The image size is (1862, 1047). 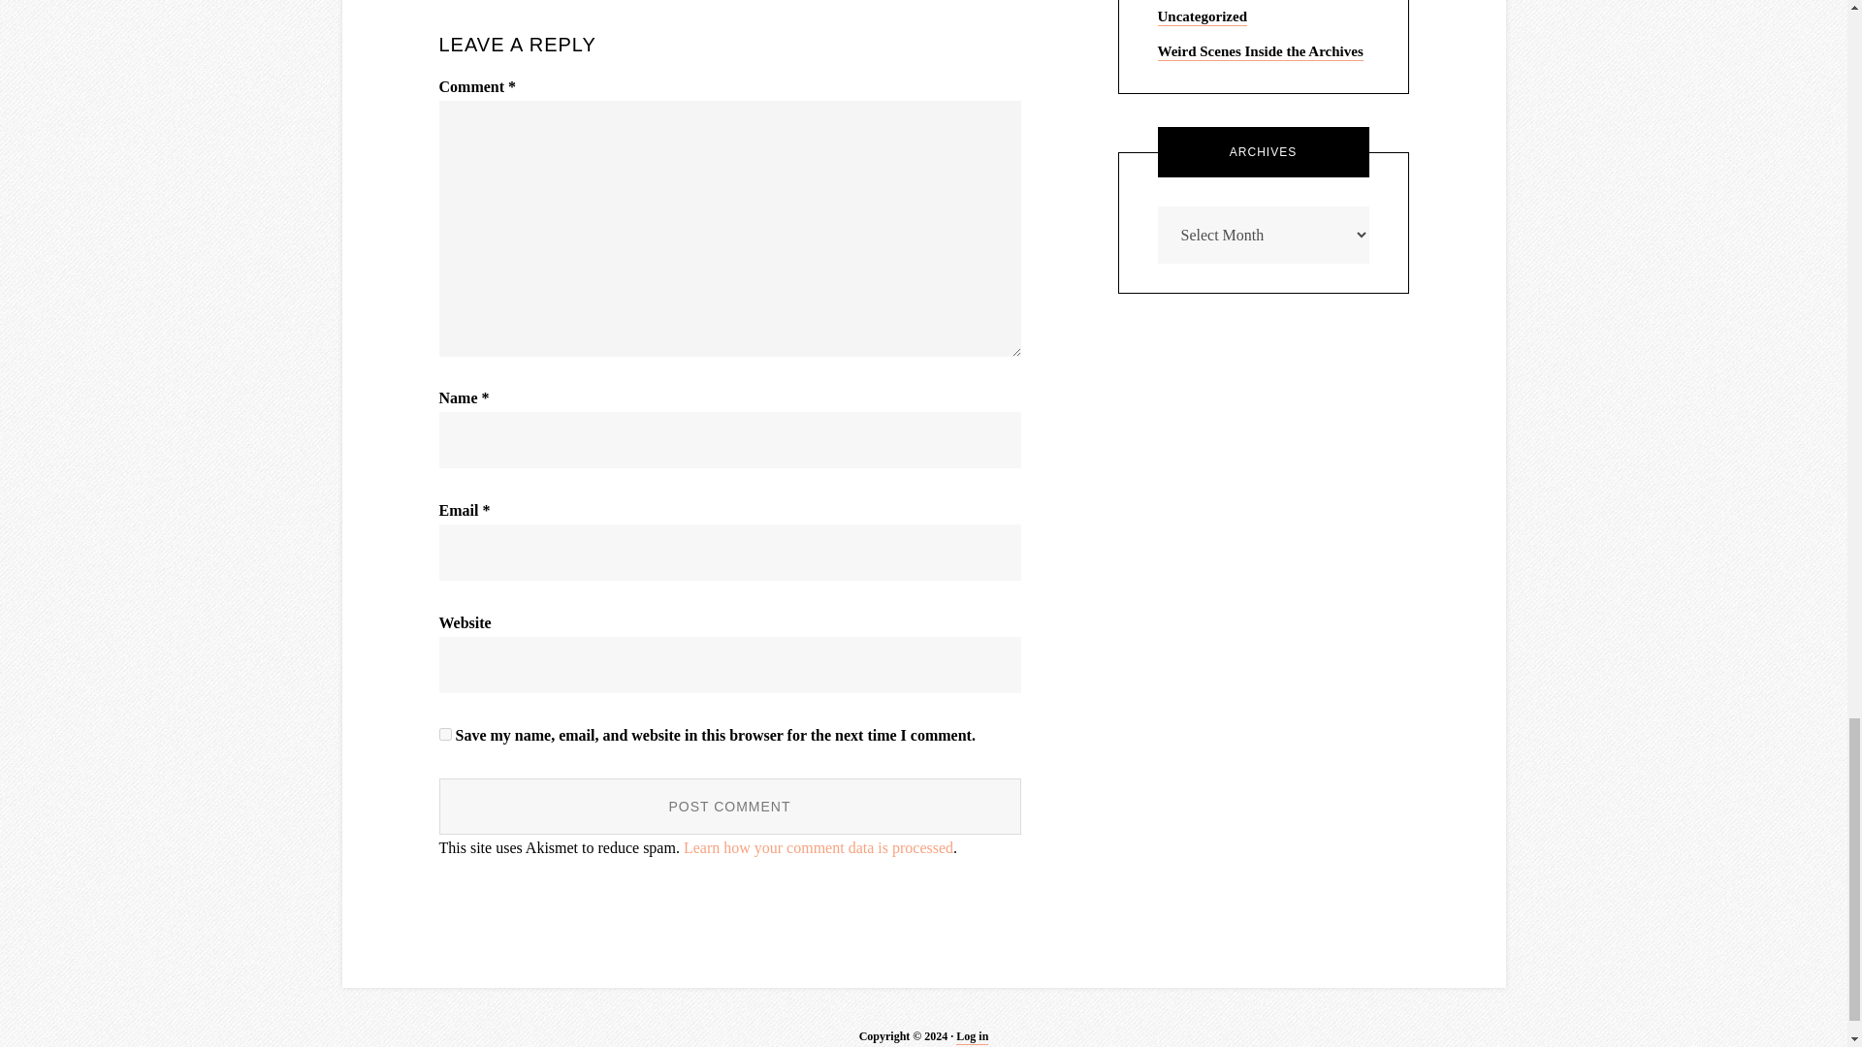 What do you see at coordinates (444, 733) in the screenshot?
I see `yes` at bounding box center [444, 733].